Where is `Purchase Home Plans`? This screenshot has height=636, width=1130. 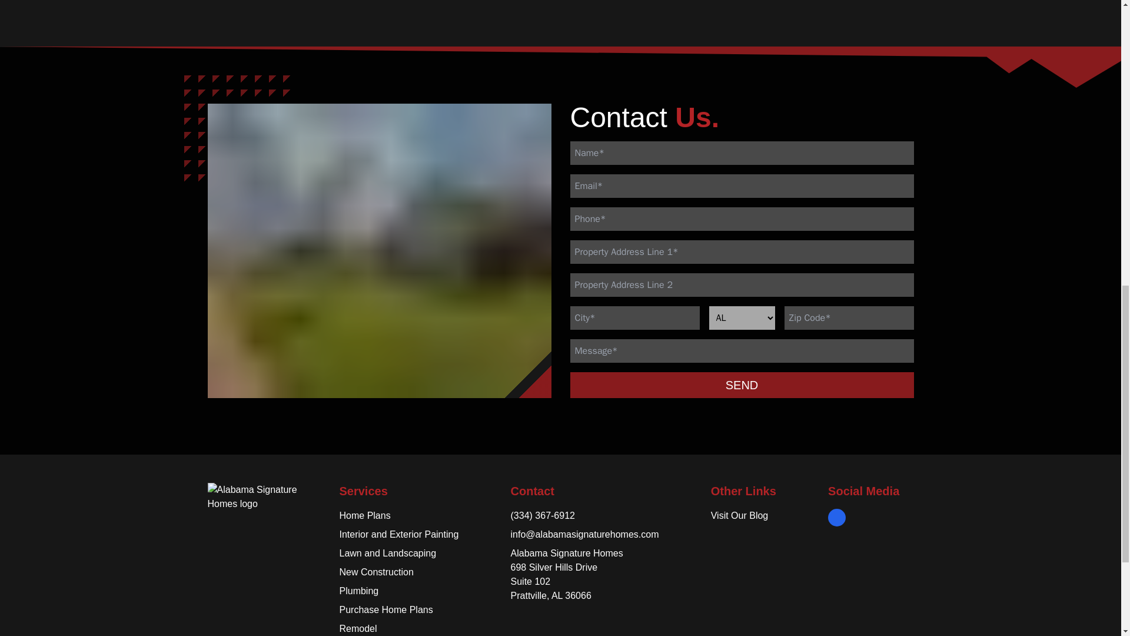 Purchase Home Plans is located at coordinates (386, 610).